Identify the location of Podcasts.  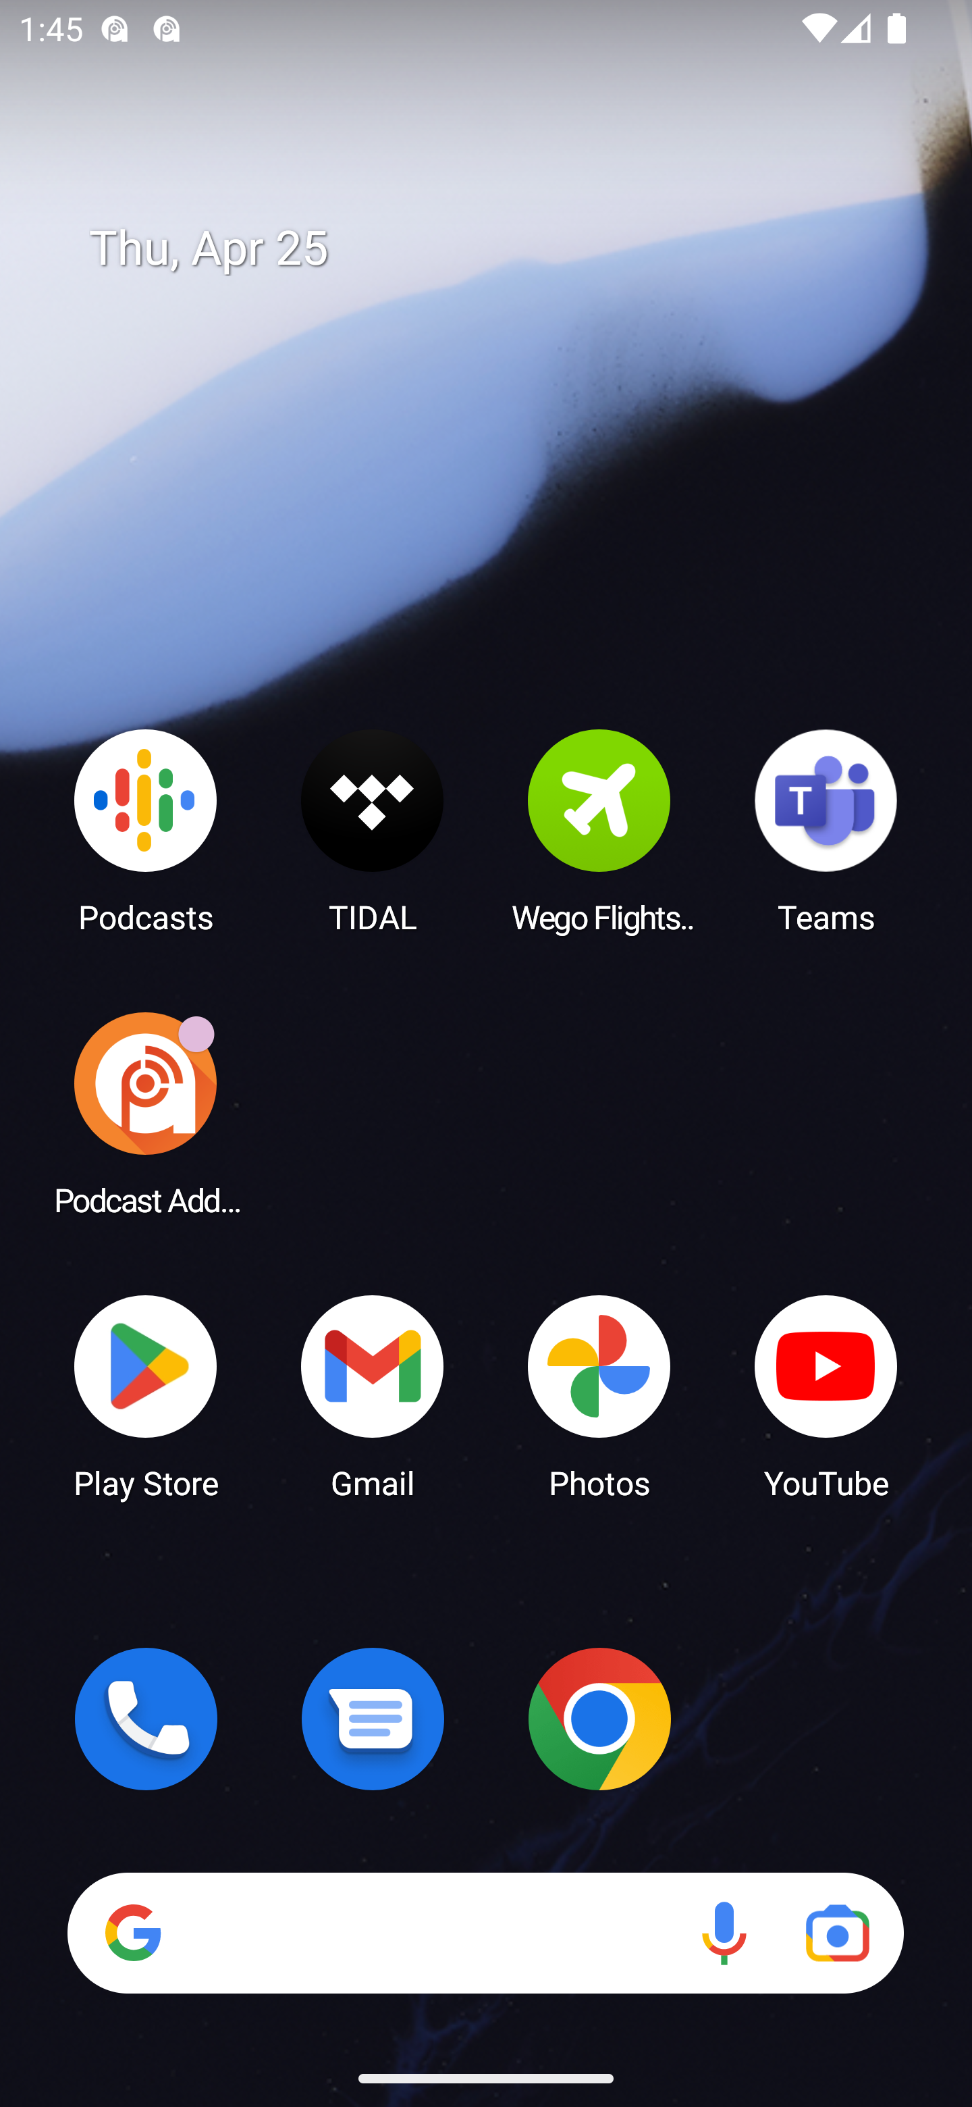
(146, 830).